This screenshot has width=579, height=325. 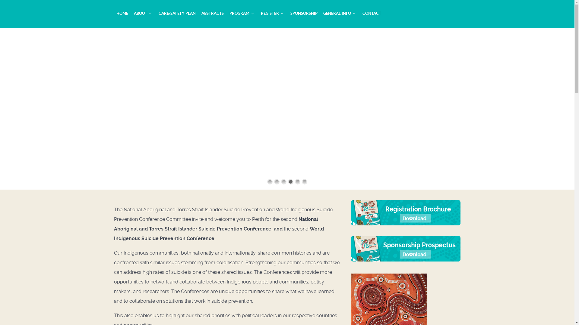 What do you see at coordinates (304, 13) in the screenshot?
I see `SPONSORSHIP` at bounding box center [304, 13].